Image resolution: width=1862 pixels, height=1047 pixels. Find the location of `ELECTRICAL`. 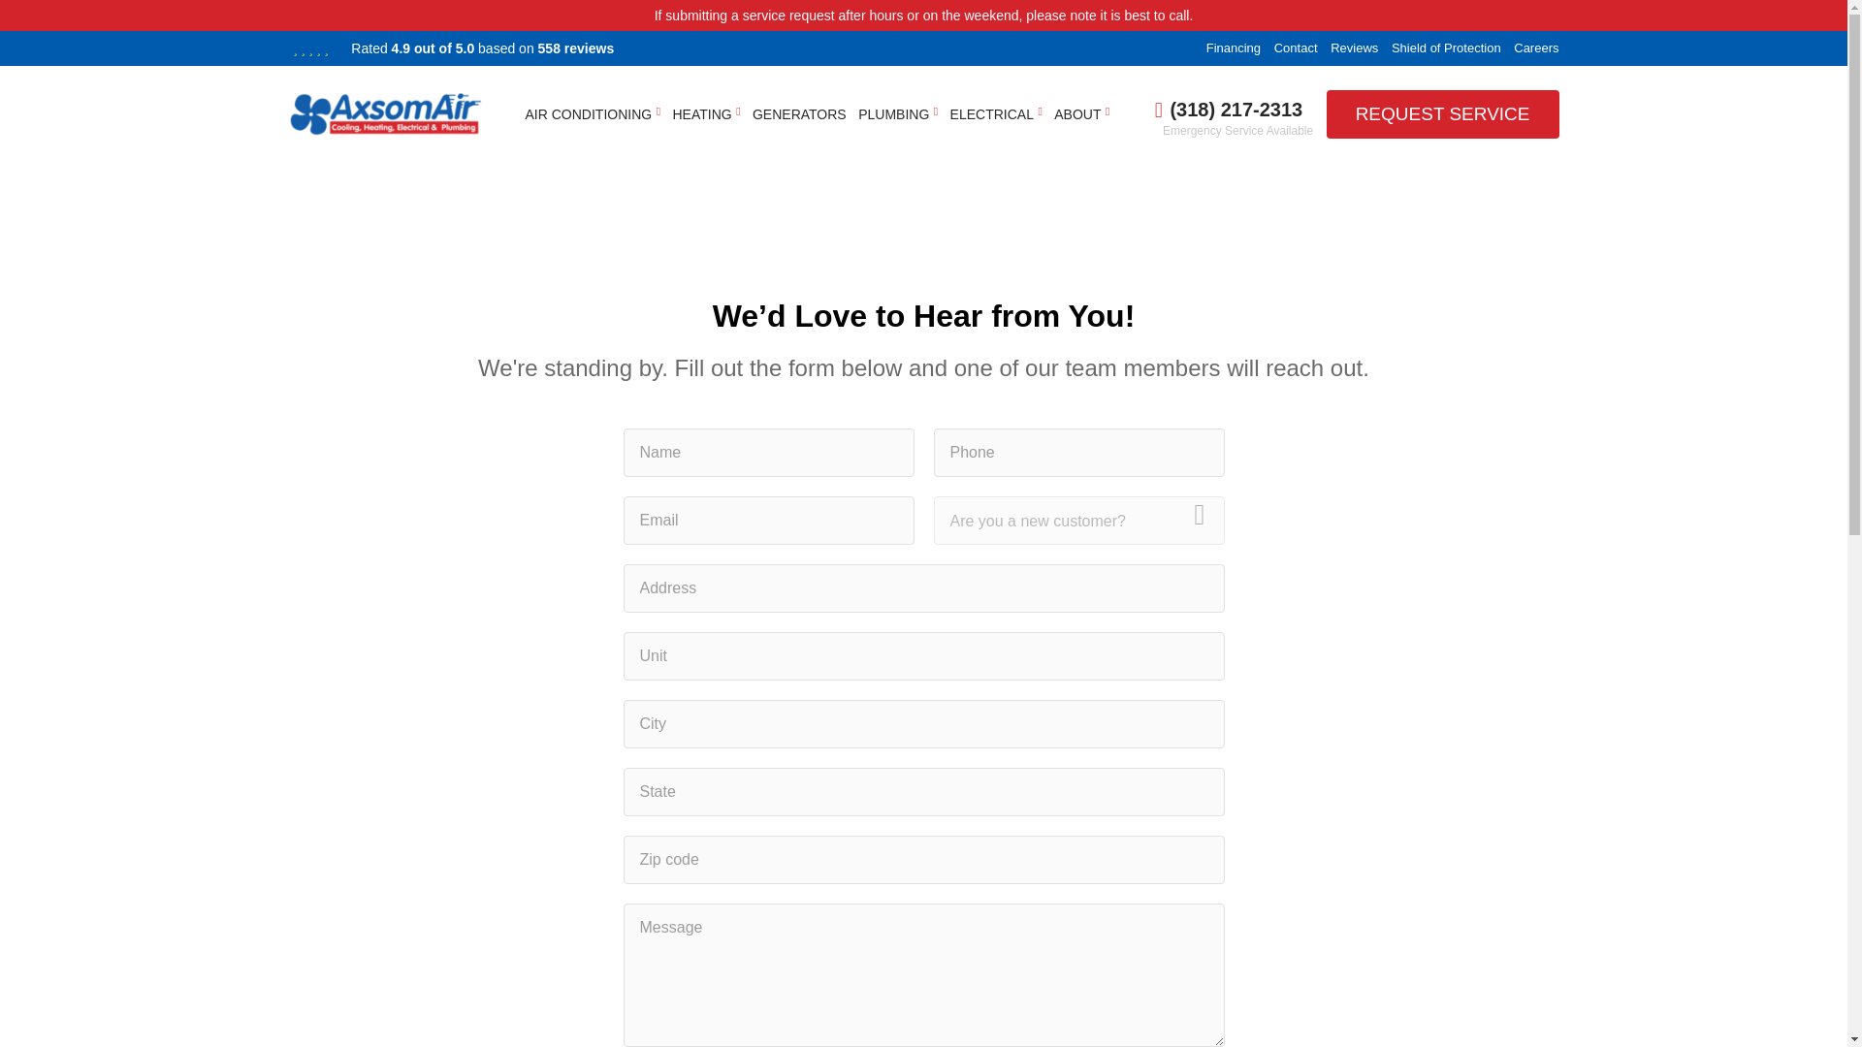

ELECTRICAL is located at coordinates (991, 113).